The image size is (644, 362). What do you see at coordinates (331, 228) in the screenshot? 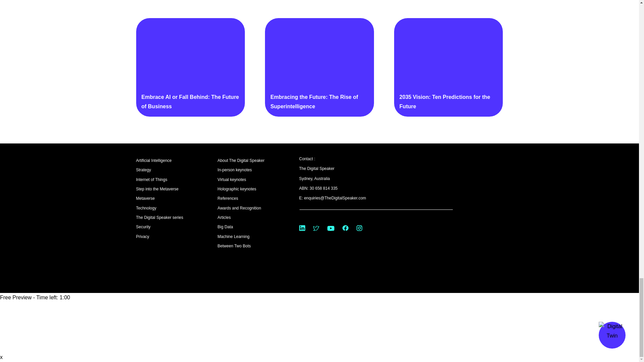
I see `Youtube` at bounding box center [331, 228].